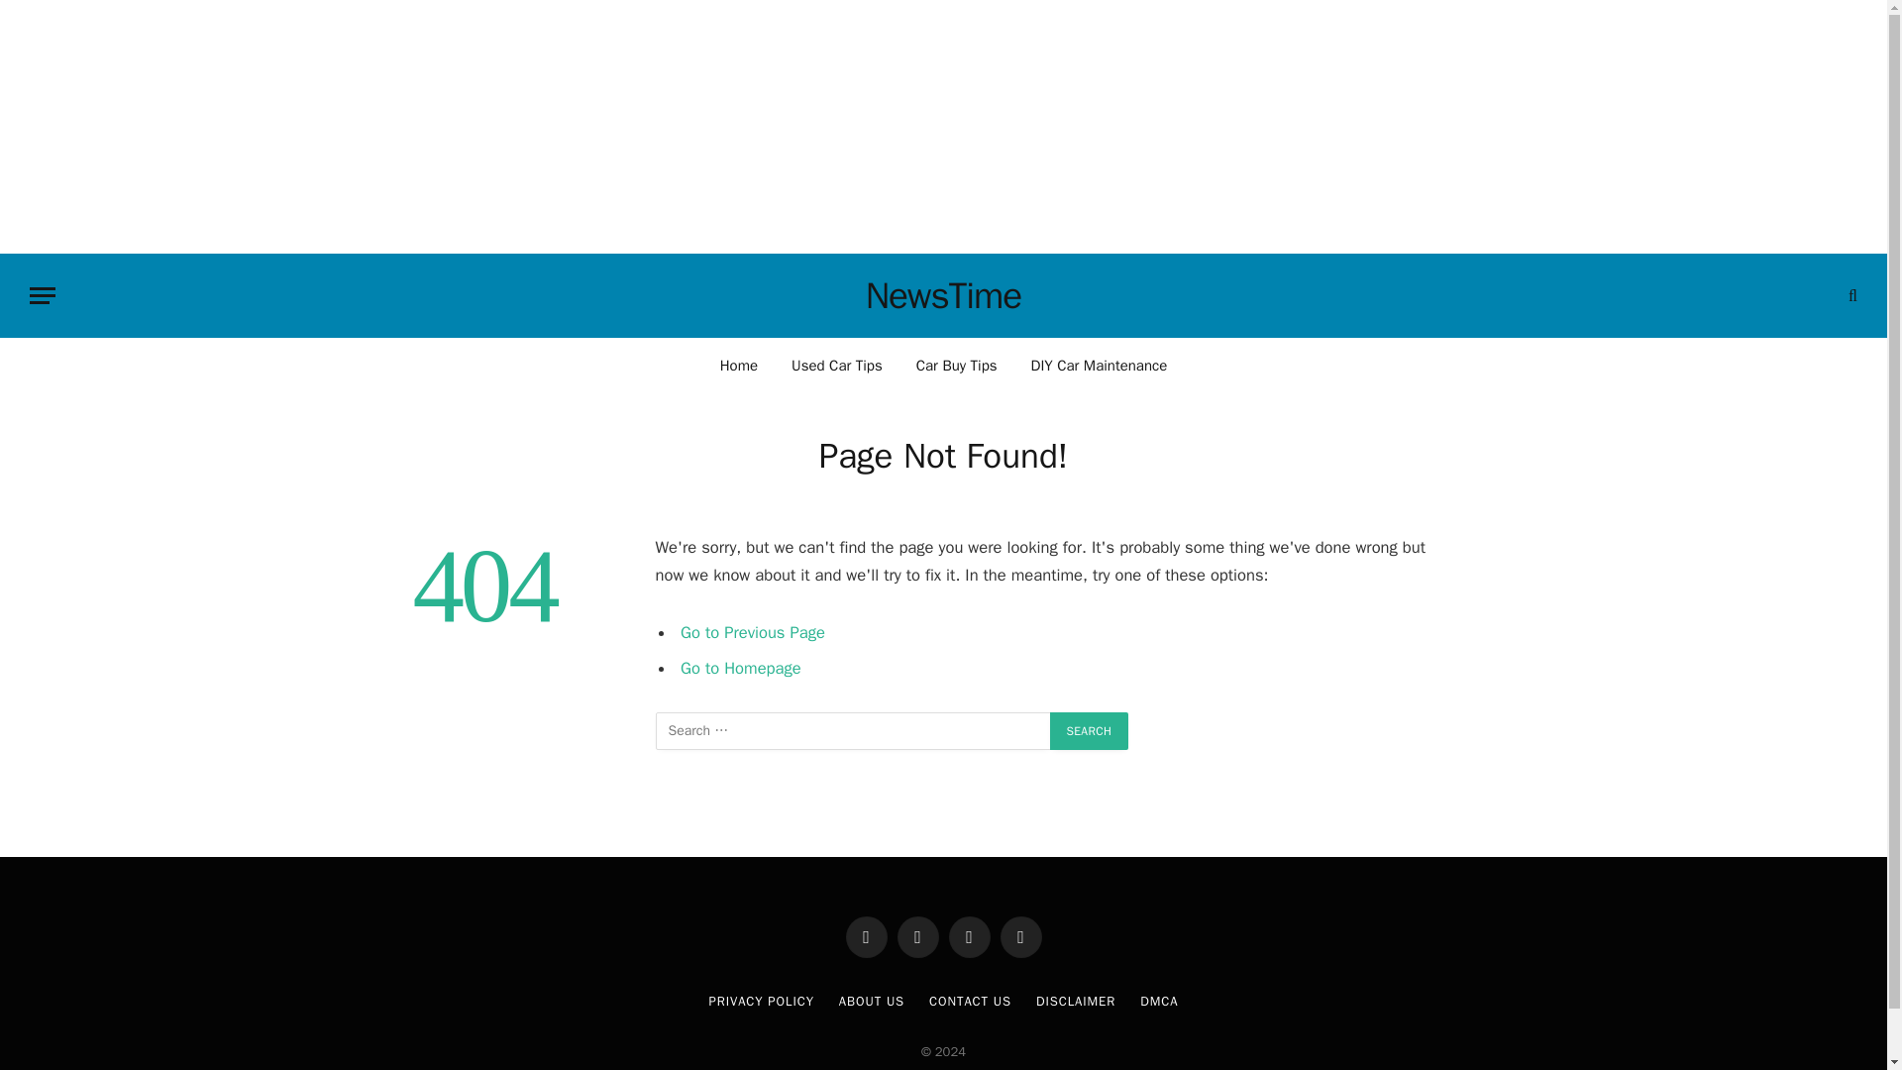  Describe the element at coordinates (970, 936) in the screenshot. I see `Instagram` at that location.